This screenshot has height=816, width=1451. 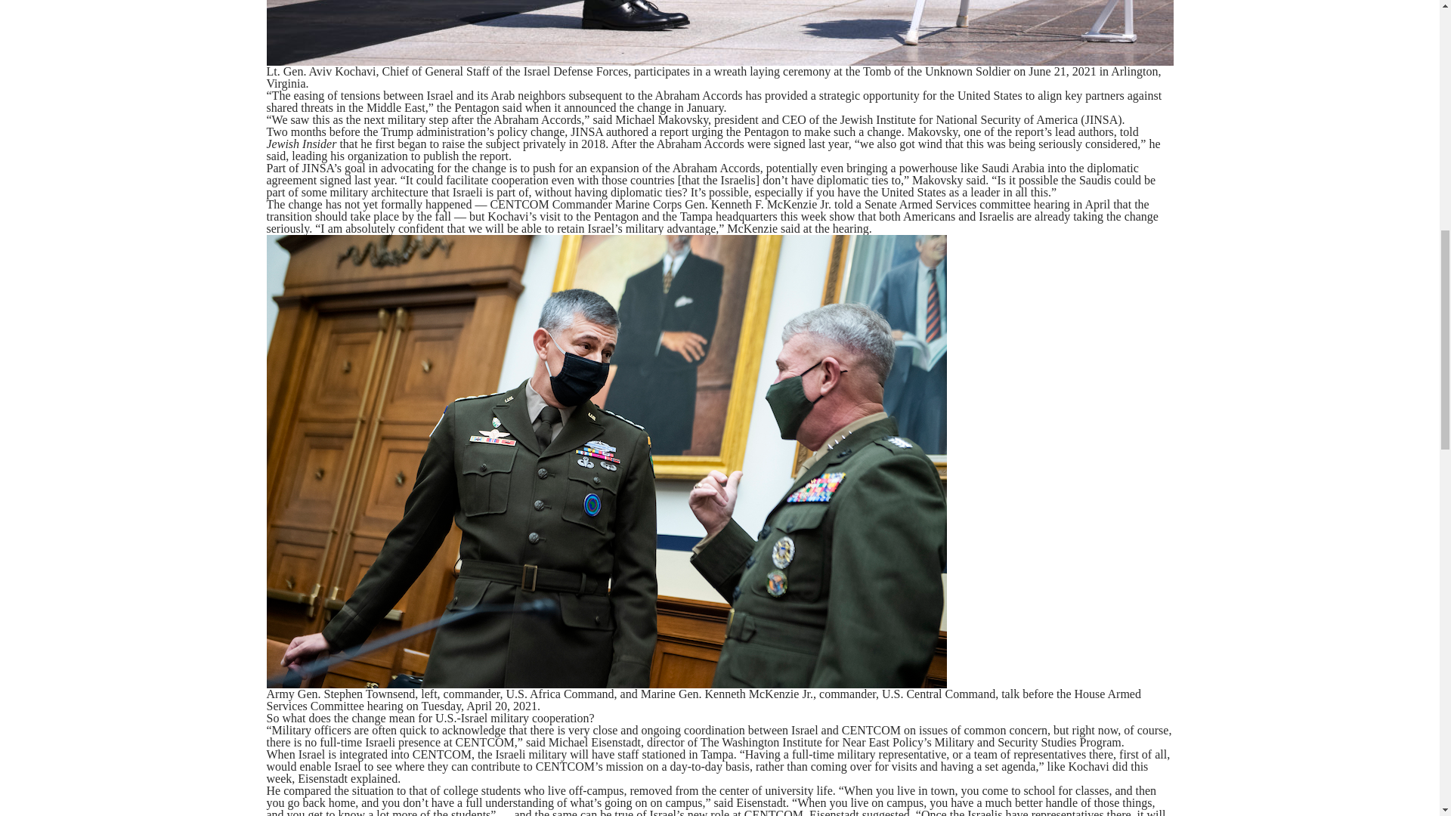 What do you see at coordinates (627, 131) in the screenshot?
I see `authored` at bounding box center [627, 131].